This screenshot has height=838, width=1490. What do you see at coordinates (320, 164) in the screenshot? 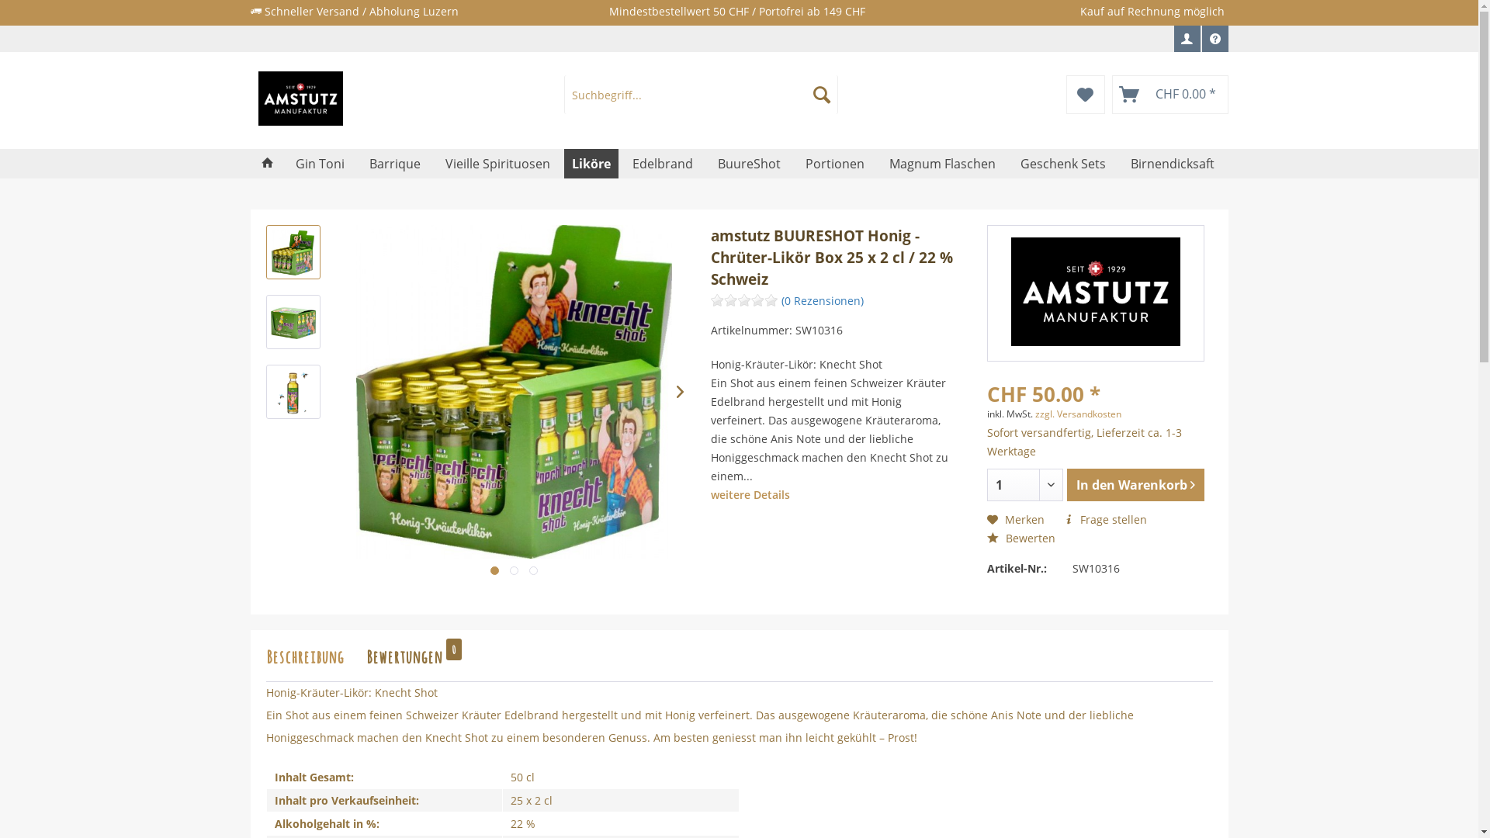
I see `Gin Toni` at bounding box center [320, 164].